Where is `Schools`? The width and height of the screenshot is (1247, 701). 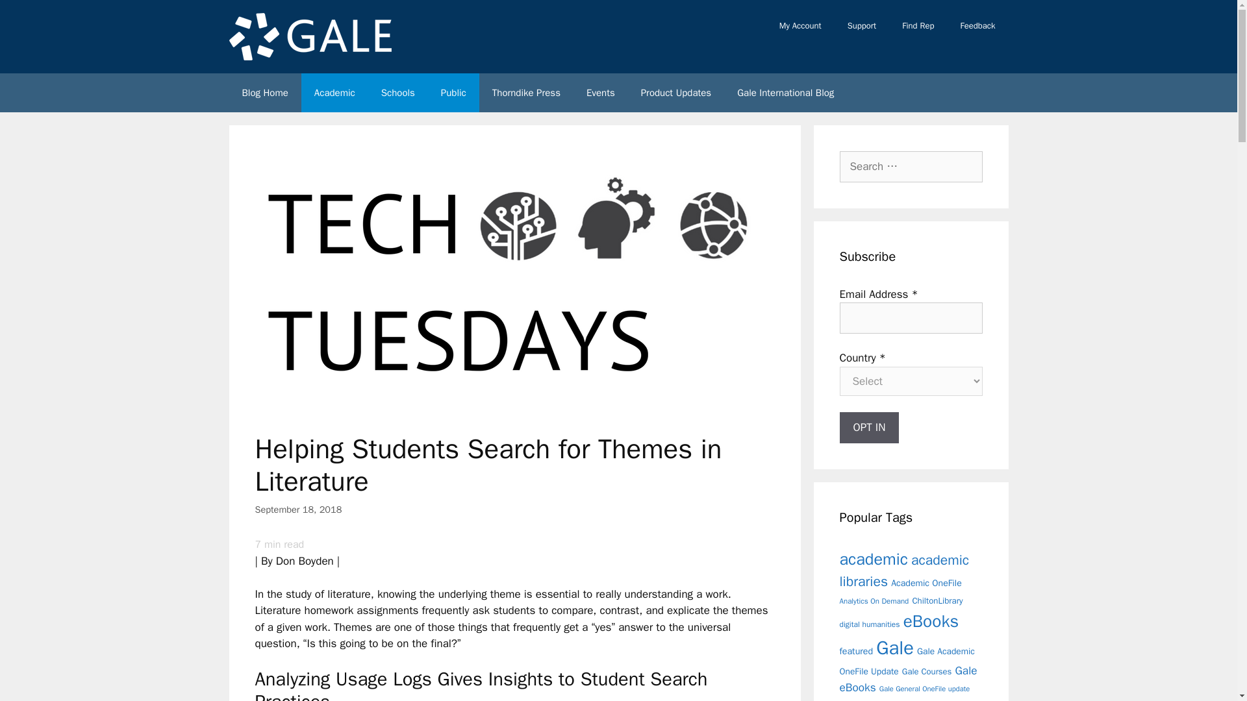
Schools is located at coordinates (397, 92).